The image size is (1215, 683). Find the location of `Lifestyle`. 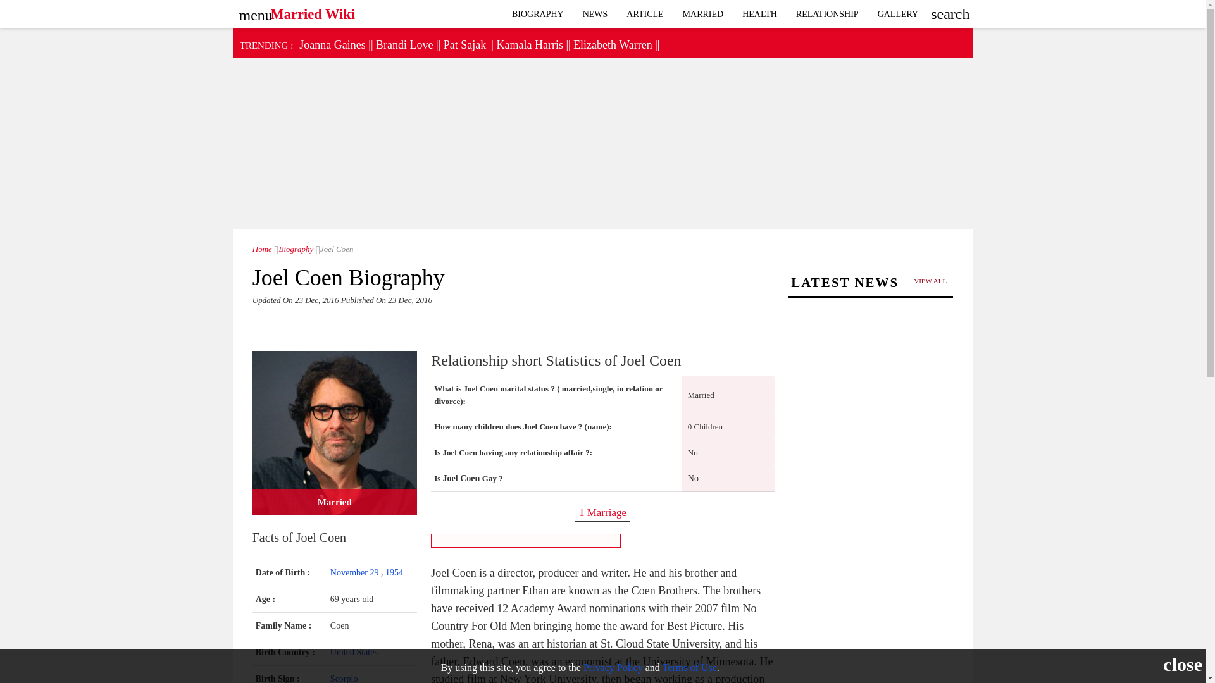

Lifestyle is located at coordinates (759, 14).